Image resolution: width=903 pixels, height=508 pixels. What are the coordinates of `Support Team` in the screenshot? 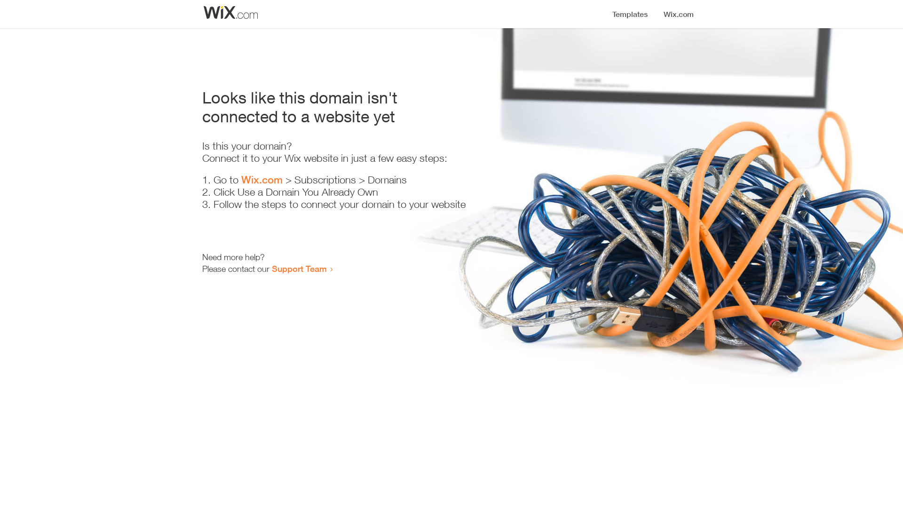 It's located at (299, 269).